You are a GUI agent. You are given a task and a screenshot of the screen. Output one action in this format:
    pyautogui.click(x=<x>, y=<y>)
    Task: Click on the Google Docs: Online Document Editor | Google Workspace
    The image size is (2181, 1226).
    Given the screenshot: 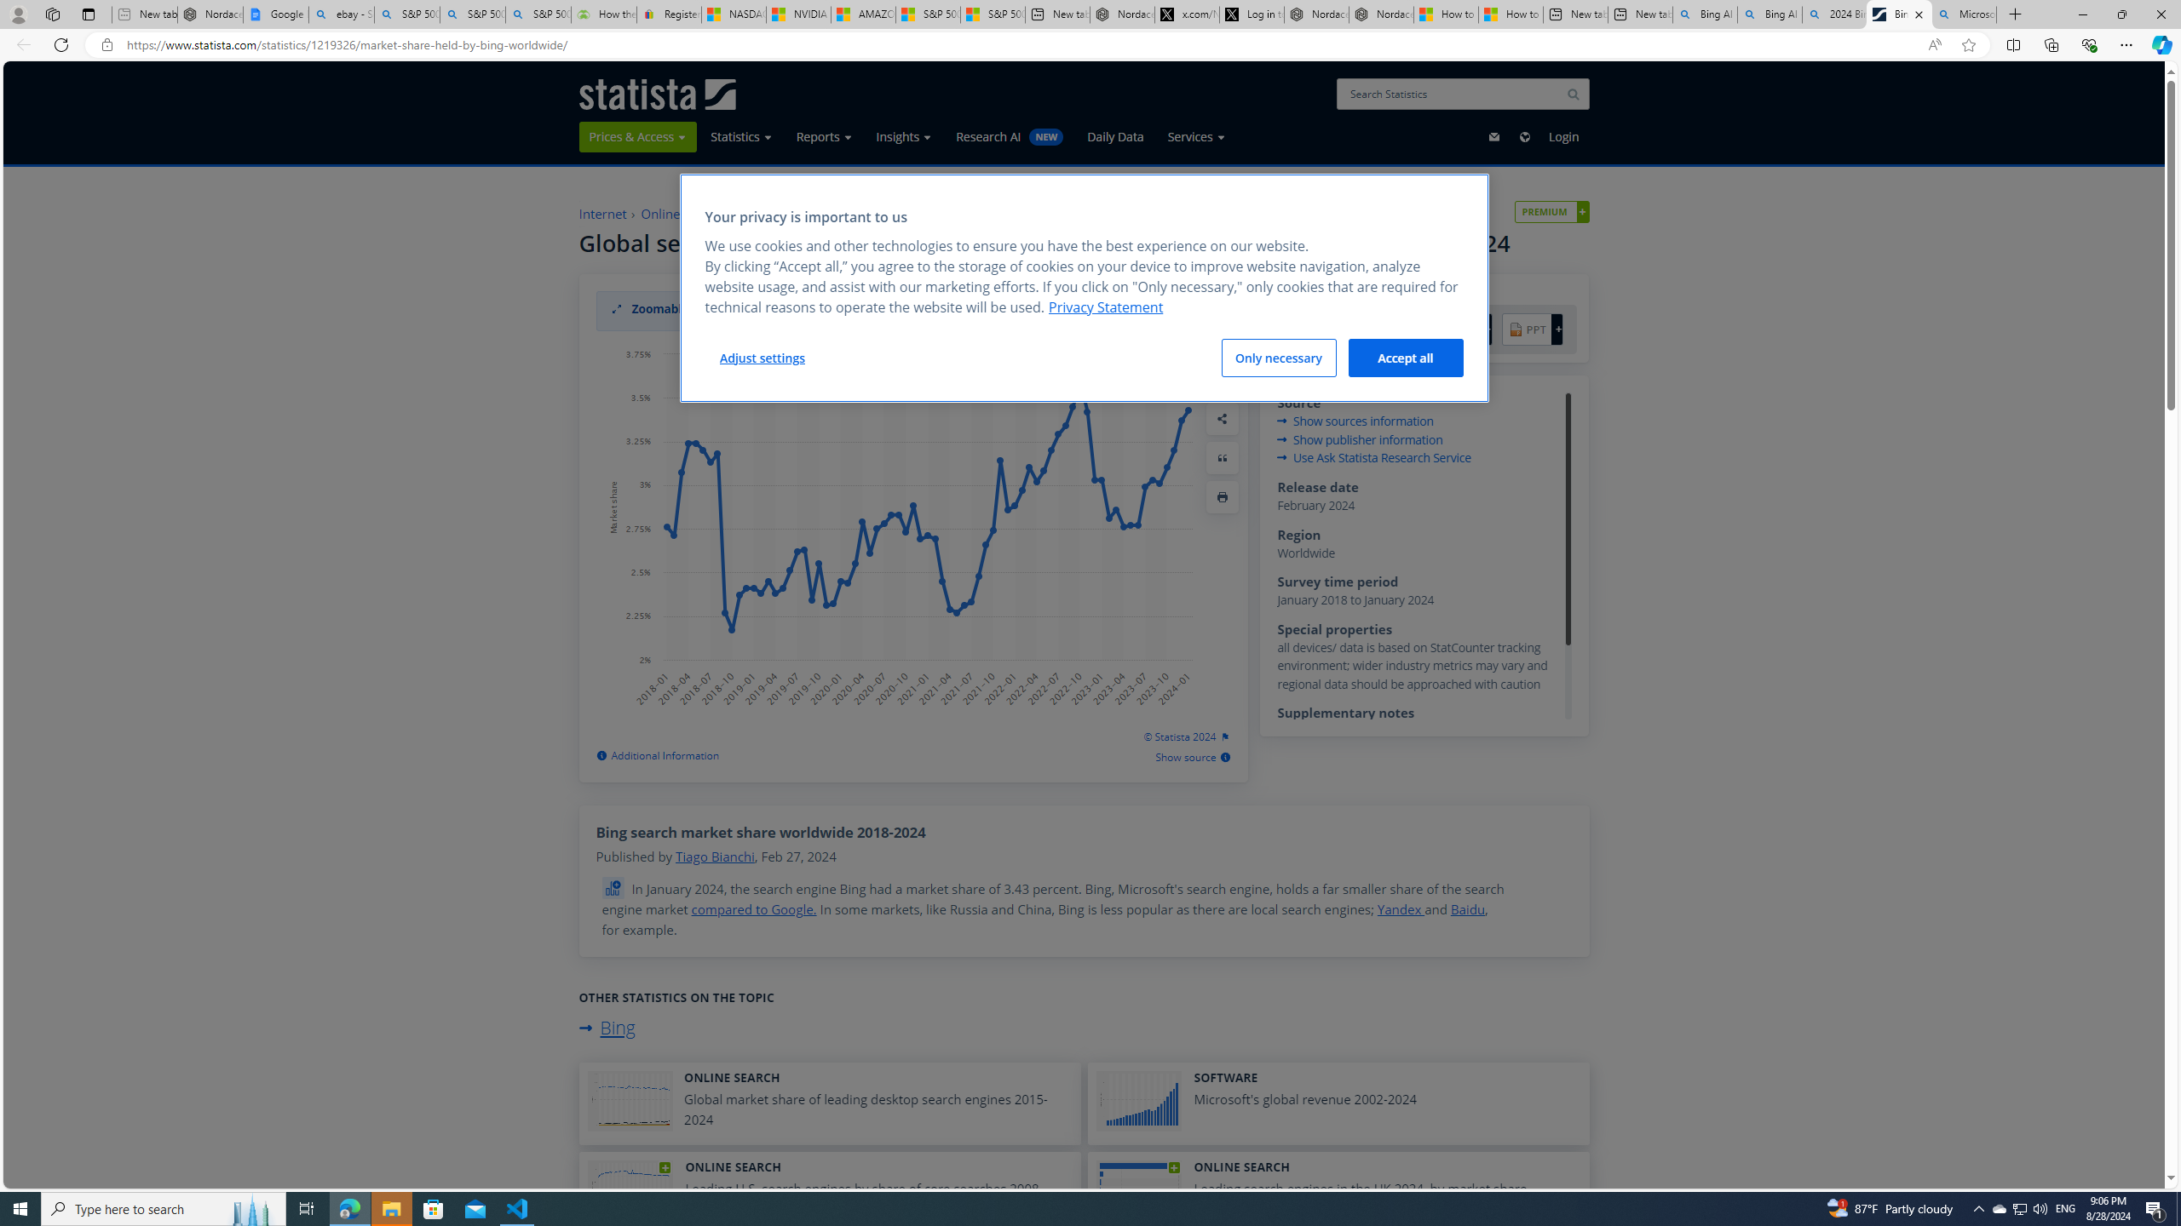 What is the action you would take?
    pyautogui.click(x=276, y=14)
    